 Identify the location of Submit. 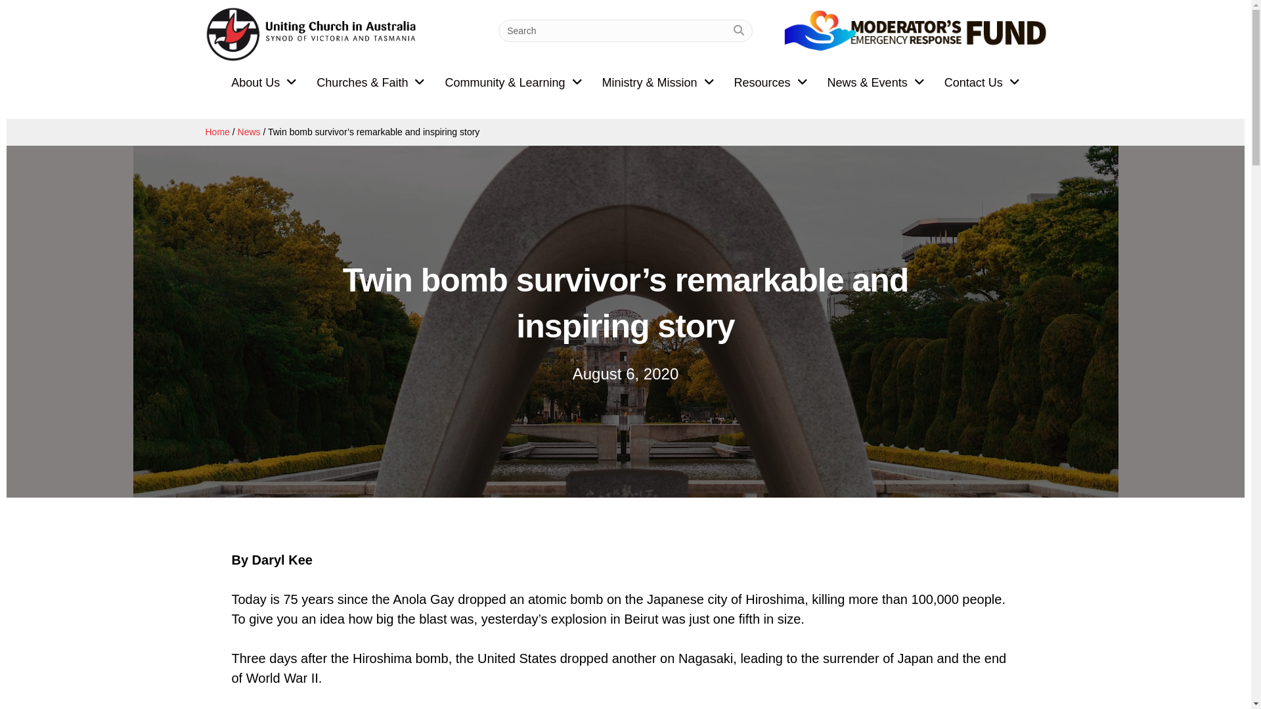
(739, 31).